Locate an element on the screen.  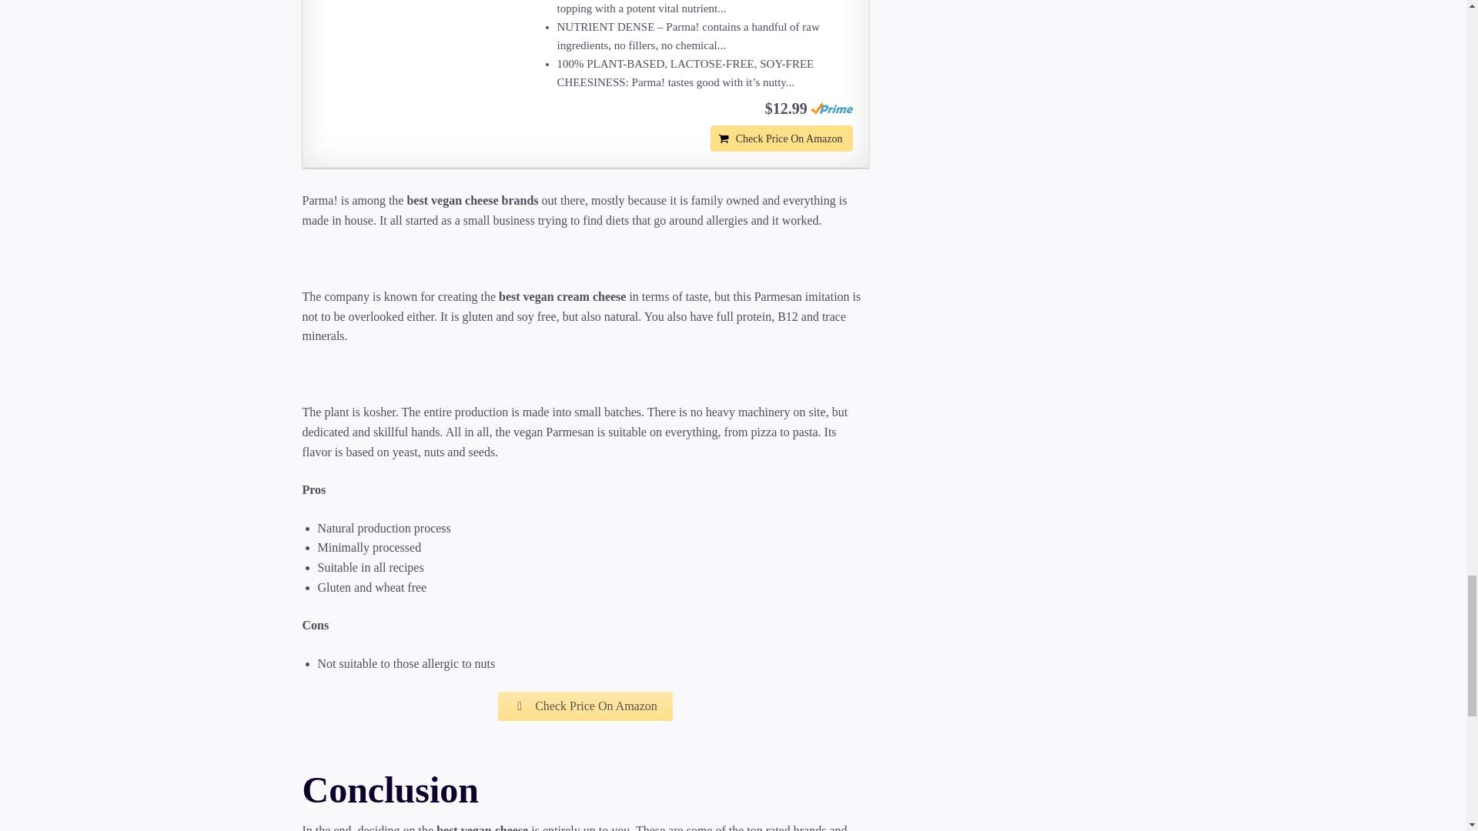
Check Price On Amazon is located at coordinates (585, 706).